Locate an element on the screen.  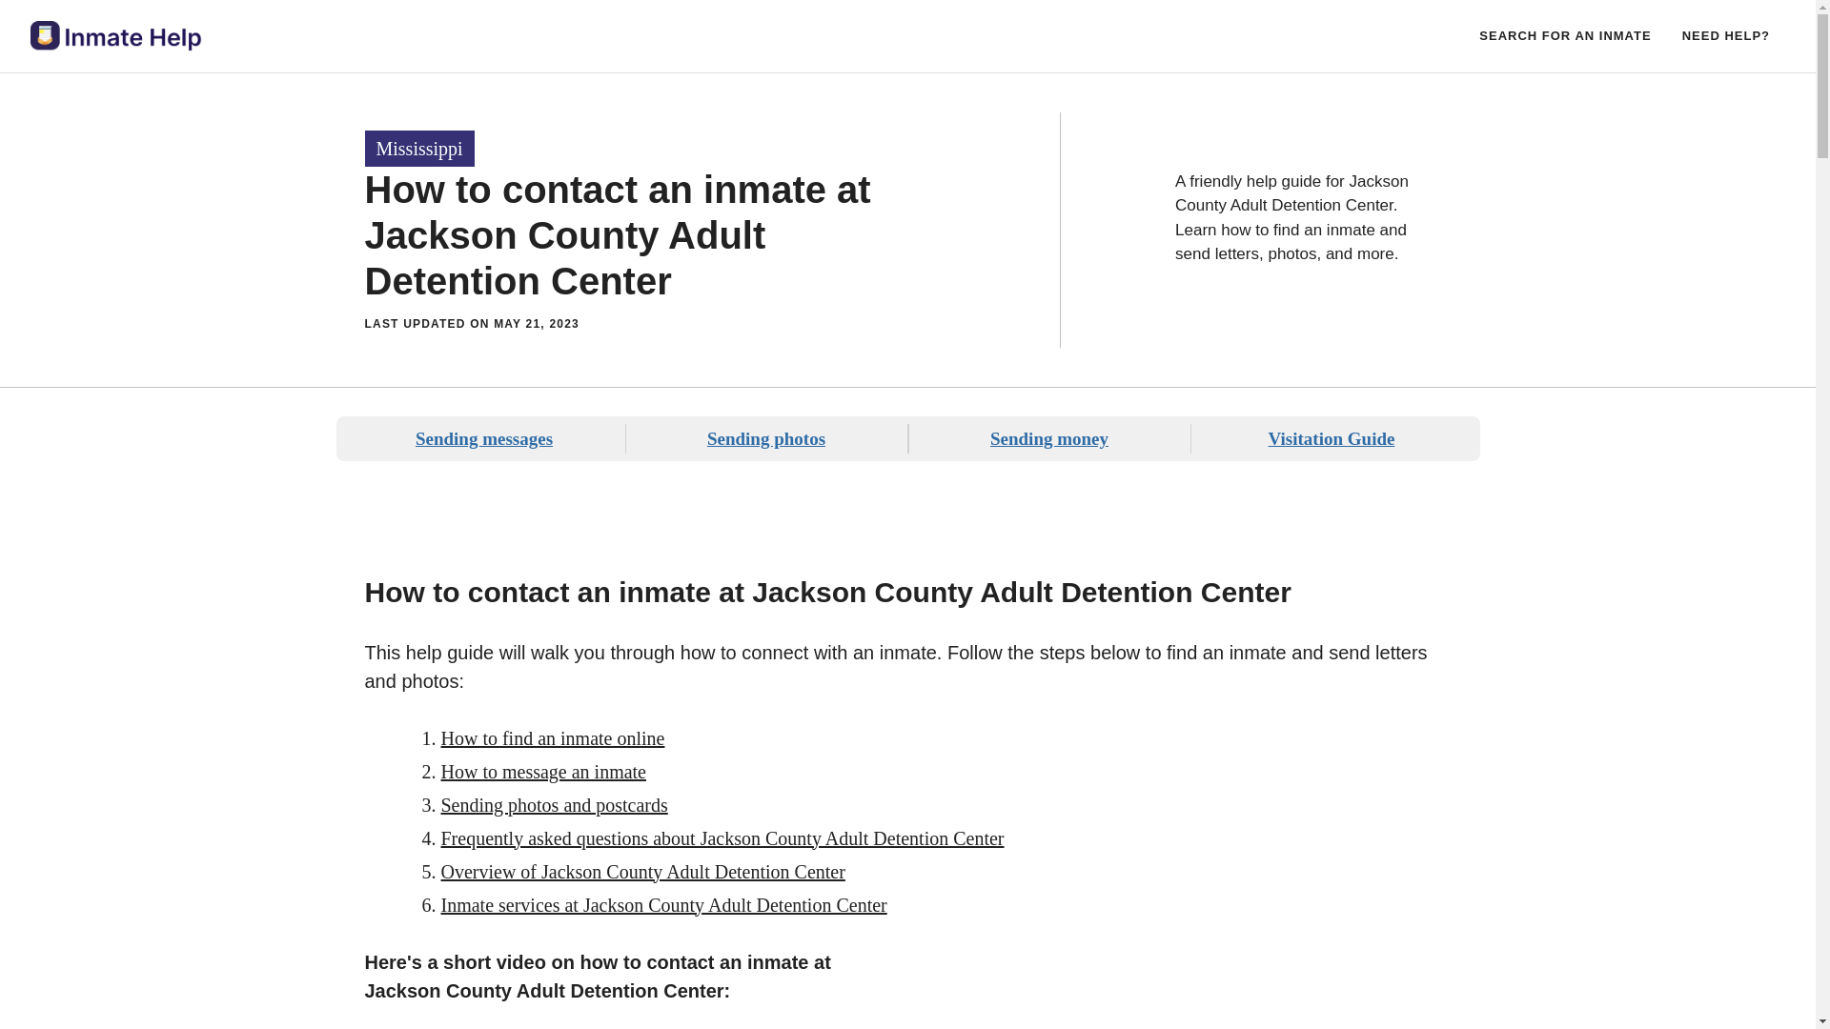
How to message an inmate is located at coordinates (543, 770).